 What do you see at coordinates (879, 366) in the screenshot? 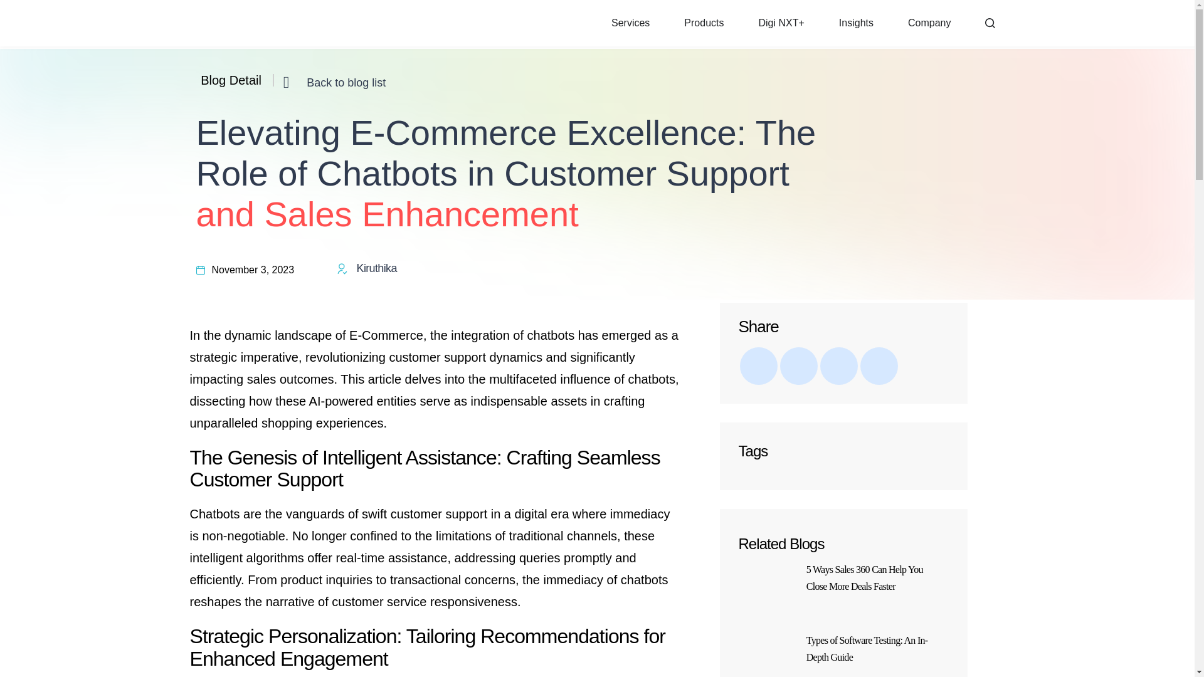
I see `Share on Whatsapp` at bounding box center [879, 366].